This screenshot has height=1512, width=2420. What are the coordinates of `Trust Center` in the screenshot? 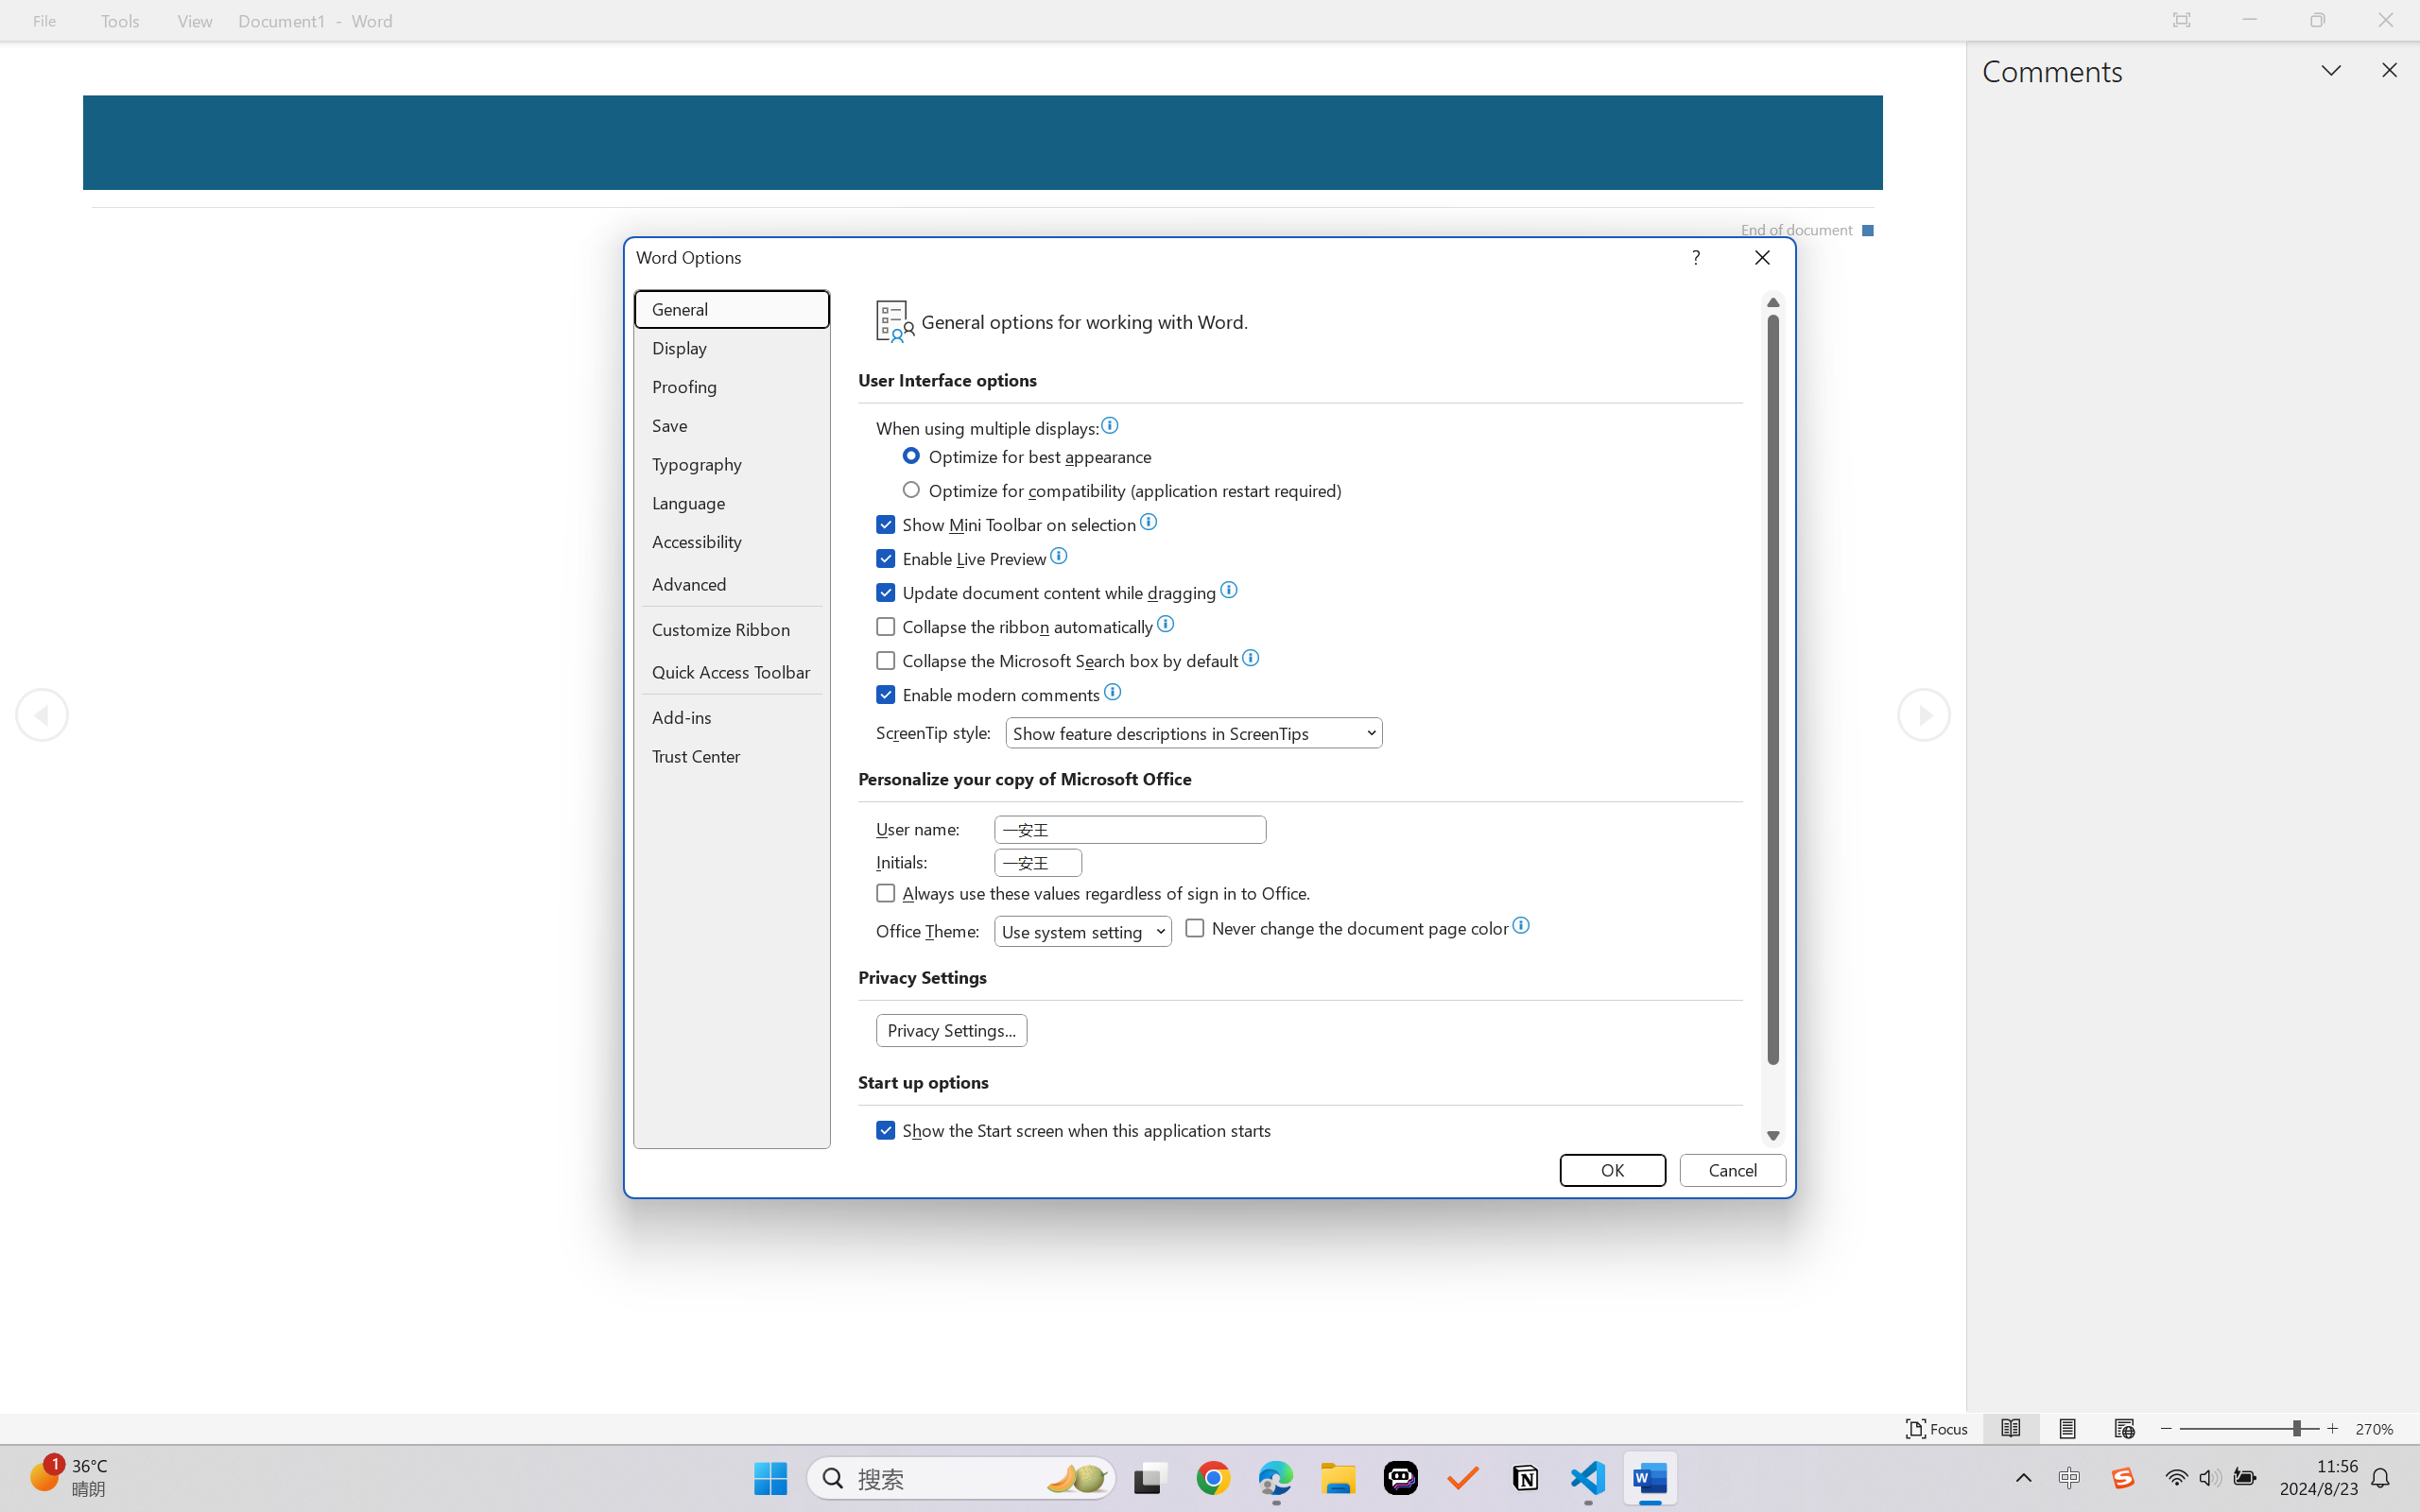 It's located at (732, 756).